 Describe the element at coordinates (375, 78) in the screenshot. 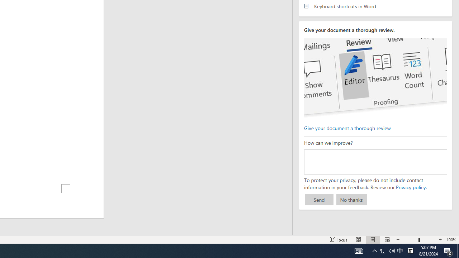

I see `editor ui screenshot` at that location.